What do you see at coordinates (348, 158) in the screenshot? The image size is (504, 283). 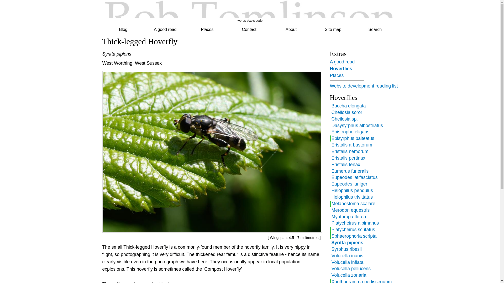 I see `Eristalis pertinax` at bounding box center [348, 158].